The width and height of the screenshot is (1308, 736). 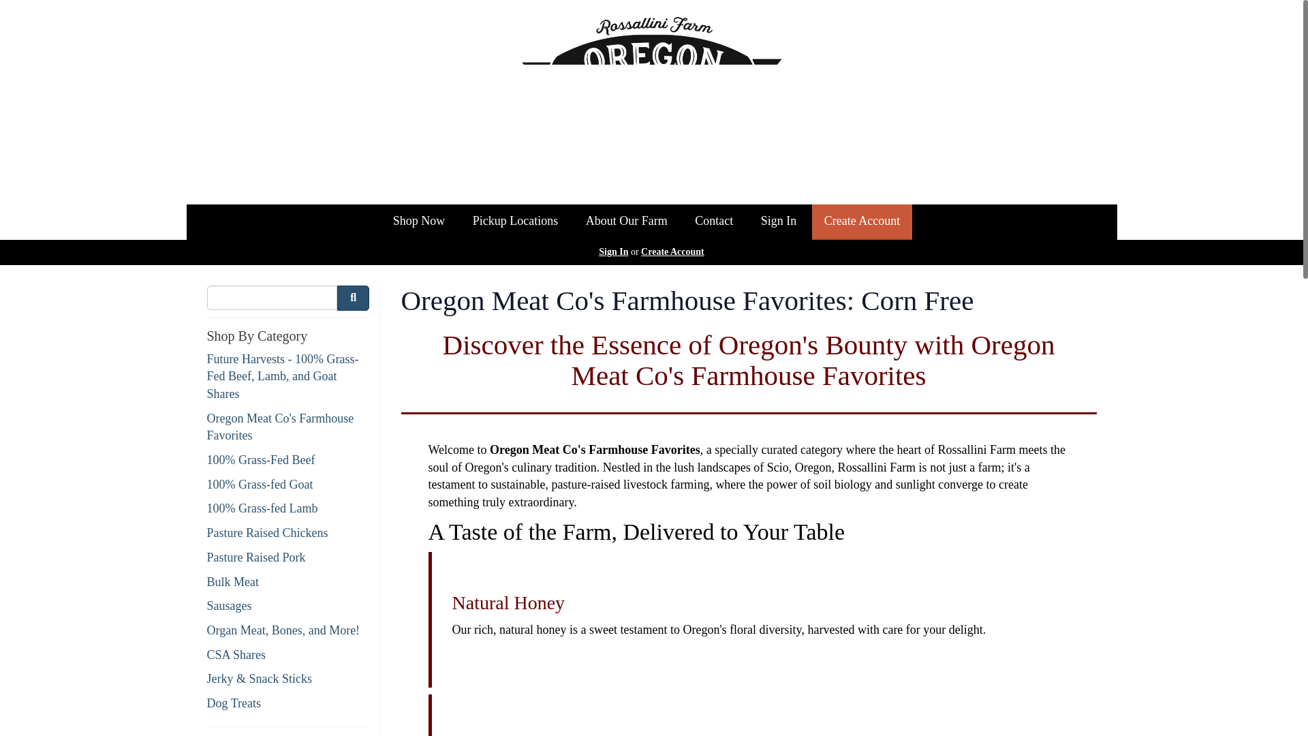 What do you see at coordinates (672, 251) in the screenshot?
I see `Create Account` at bounding box center [672, 251].